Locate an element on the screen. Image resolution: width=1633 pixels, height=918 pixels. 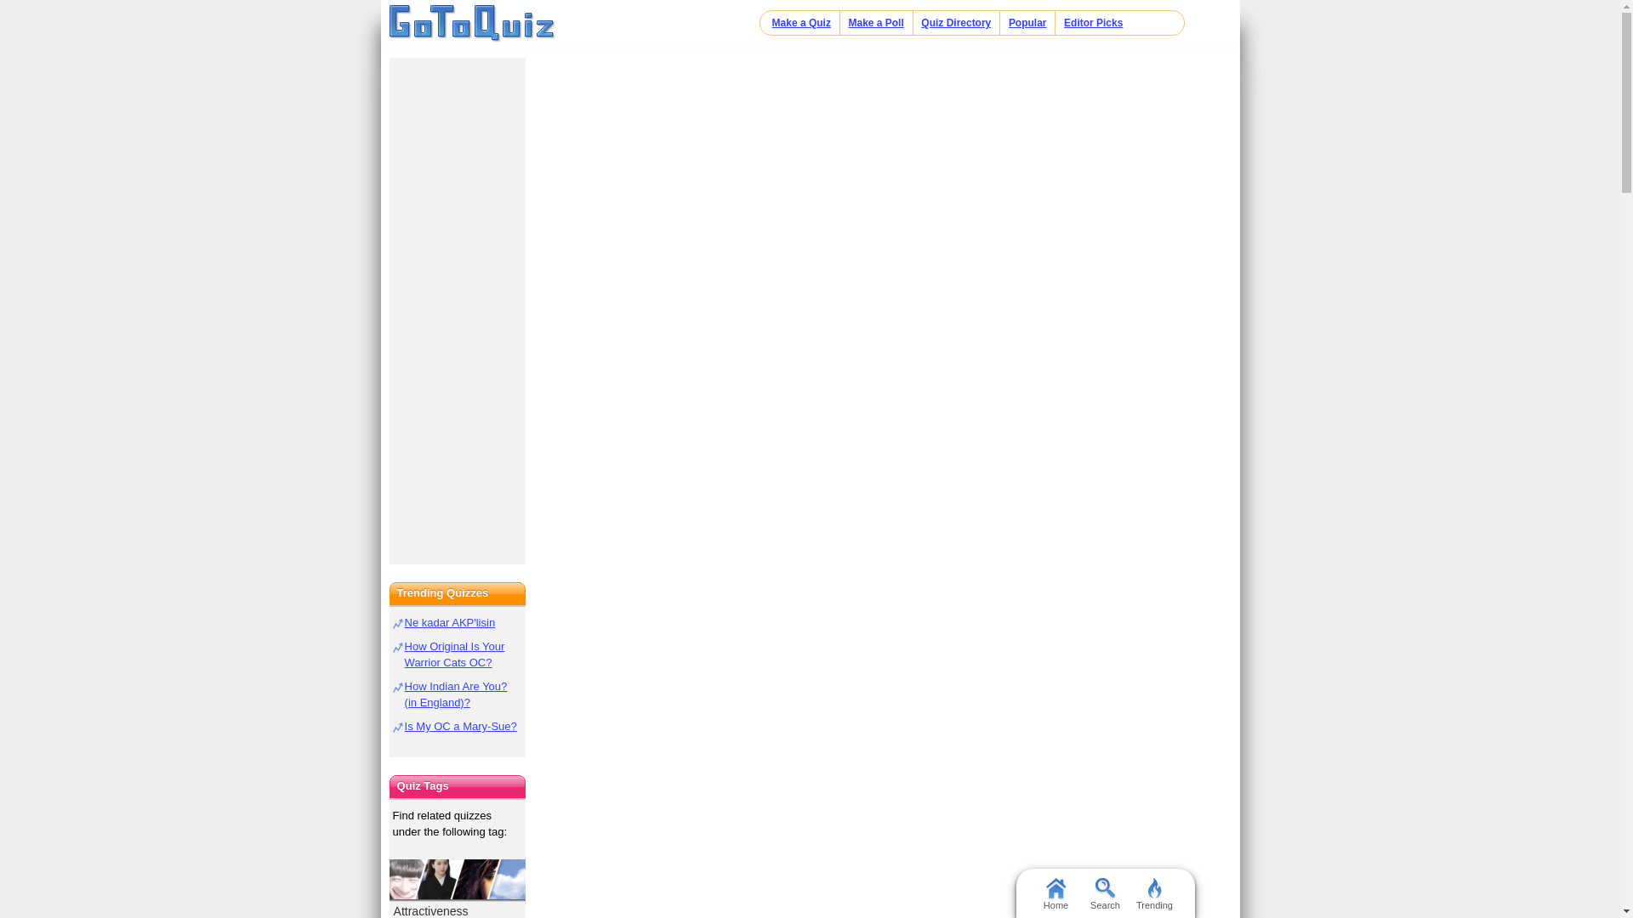
Attractiveness is located at coordinates (458, 888).